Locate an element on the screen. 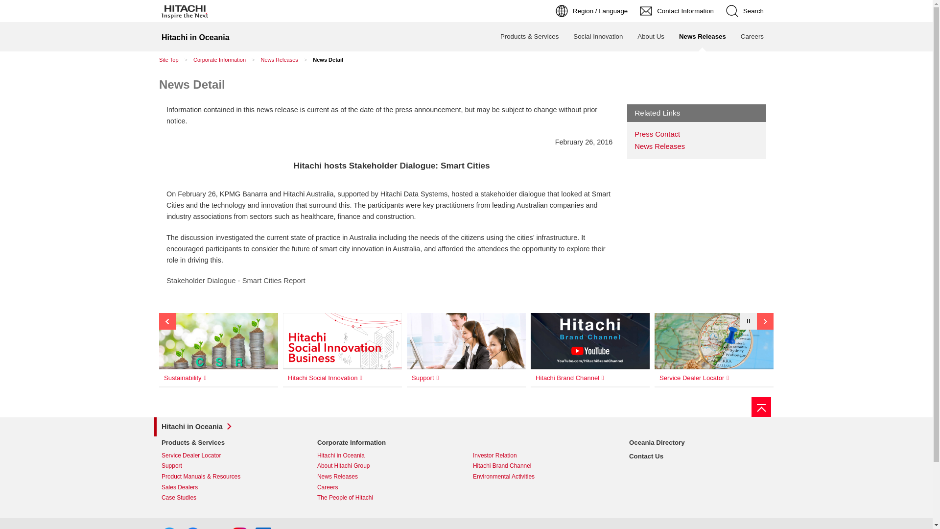  The People of Hitachi is located at coordinates (350, 498).